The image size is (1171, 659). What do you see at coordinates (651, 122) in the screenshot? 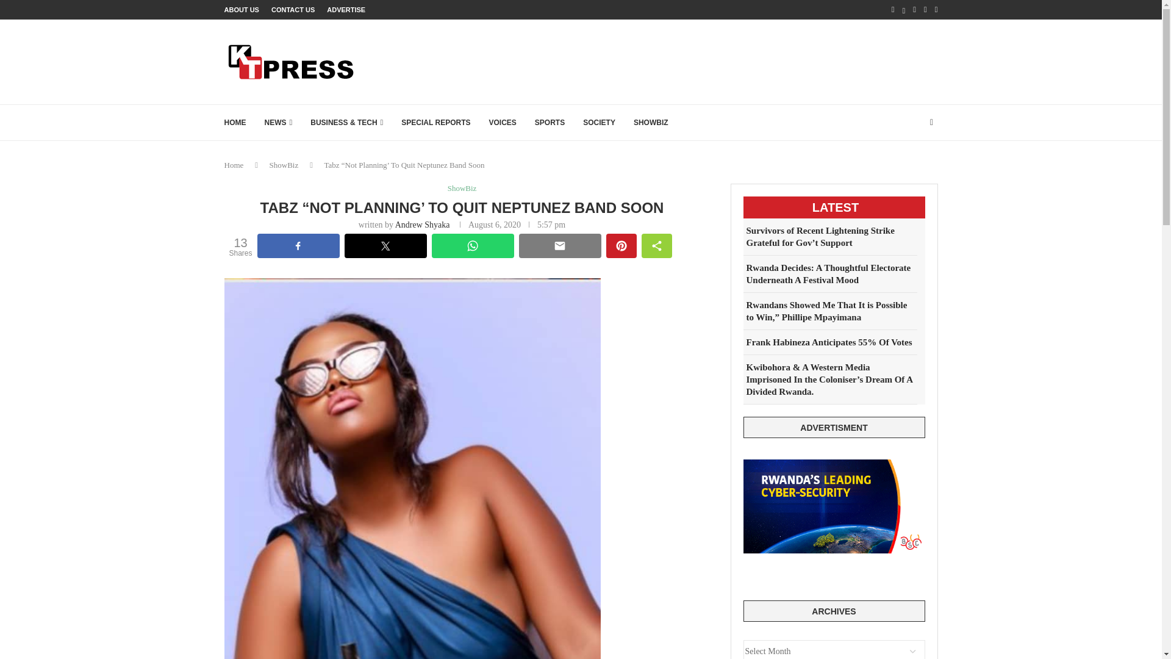
I see `SHOWBIZ` at bounding box center [651, 122].